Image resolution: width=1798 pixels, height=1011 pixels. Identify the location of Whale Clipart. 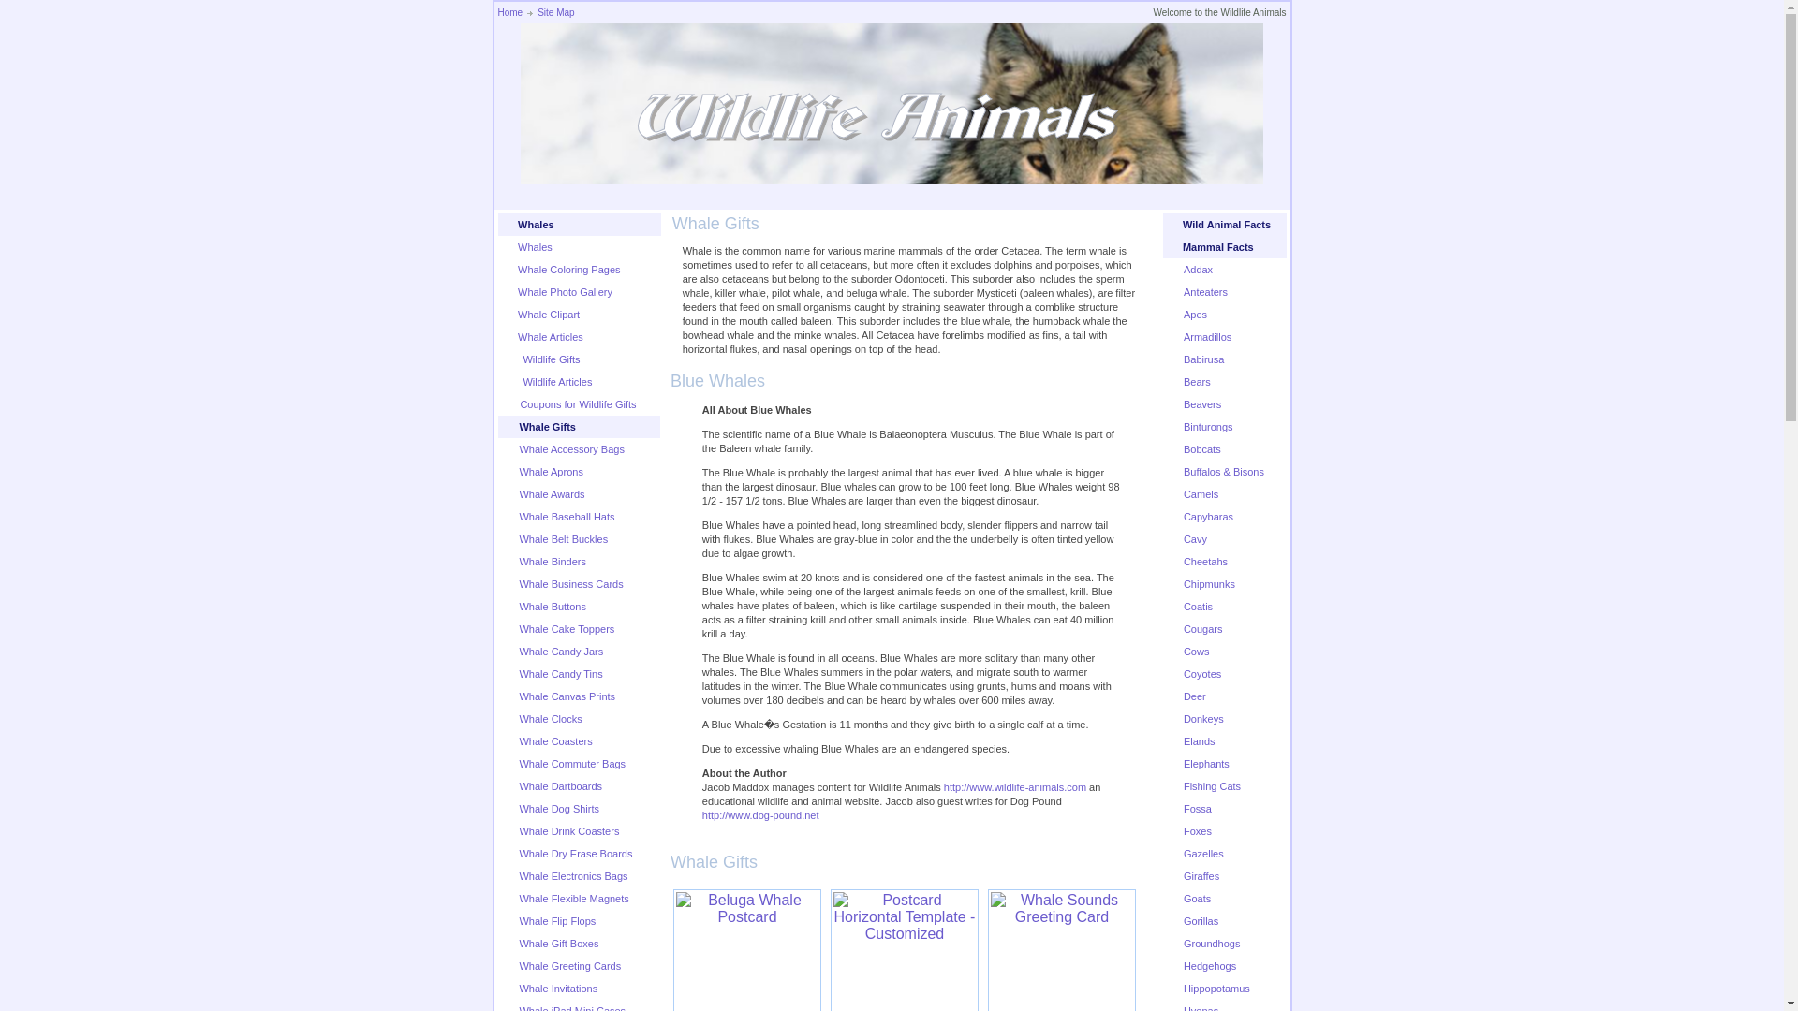
(548, 315).